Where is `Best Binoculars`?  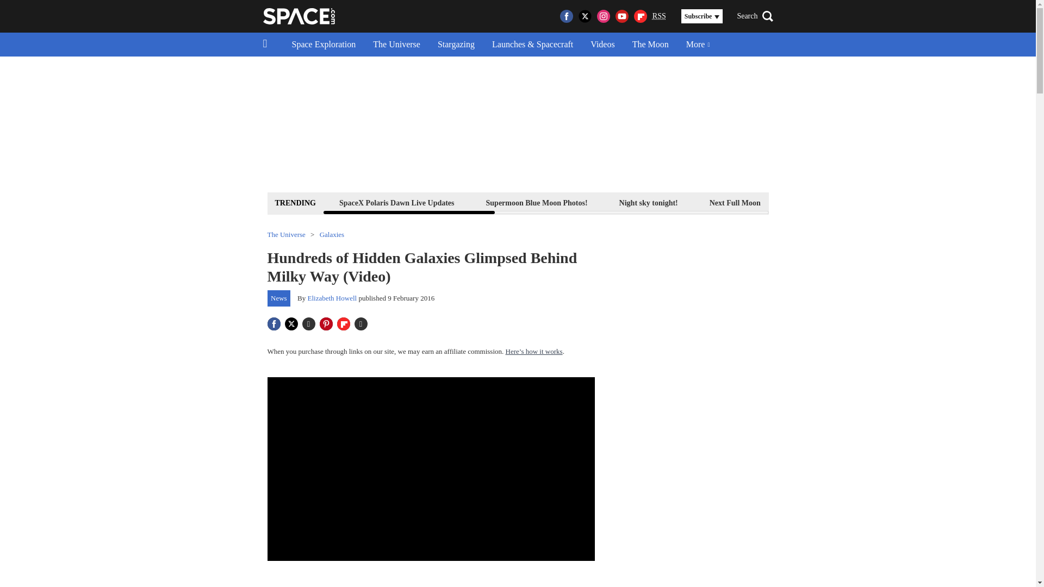 Best Binoculars is located at coordinates (898, 202).